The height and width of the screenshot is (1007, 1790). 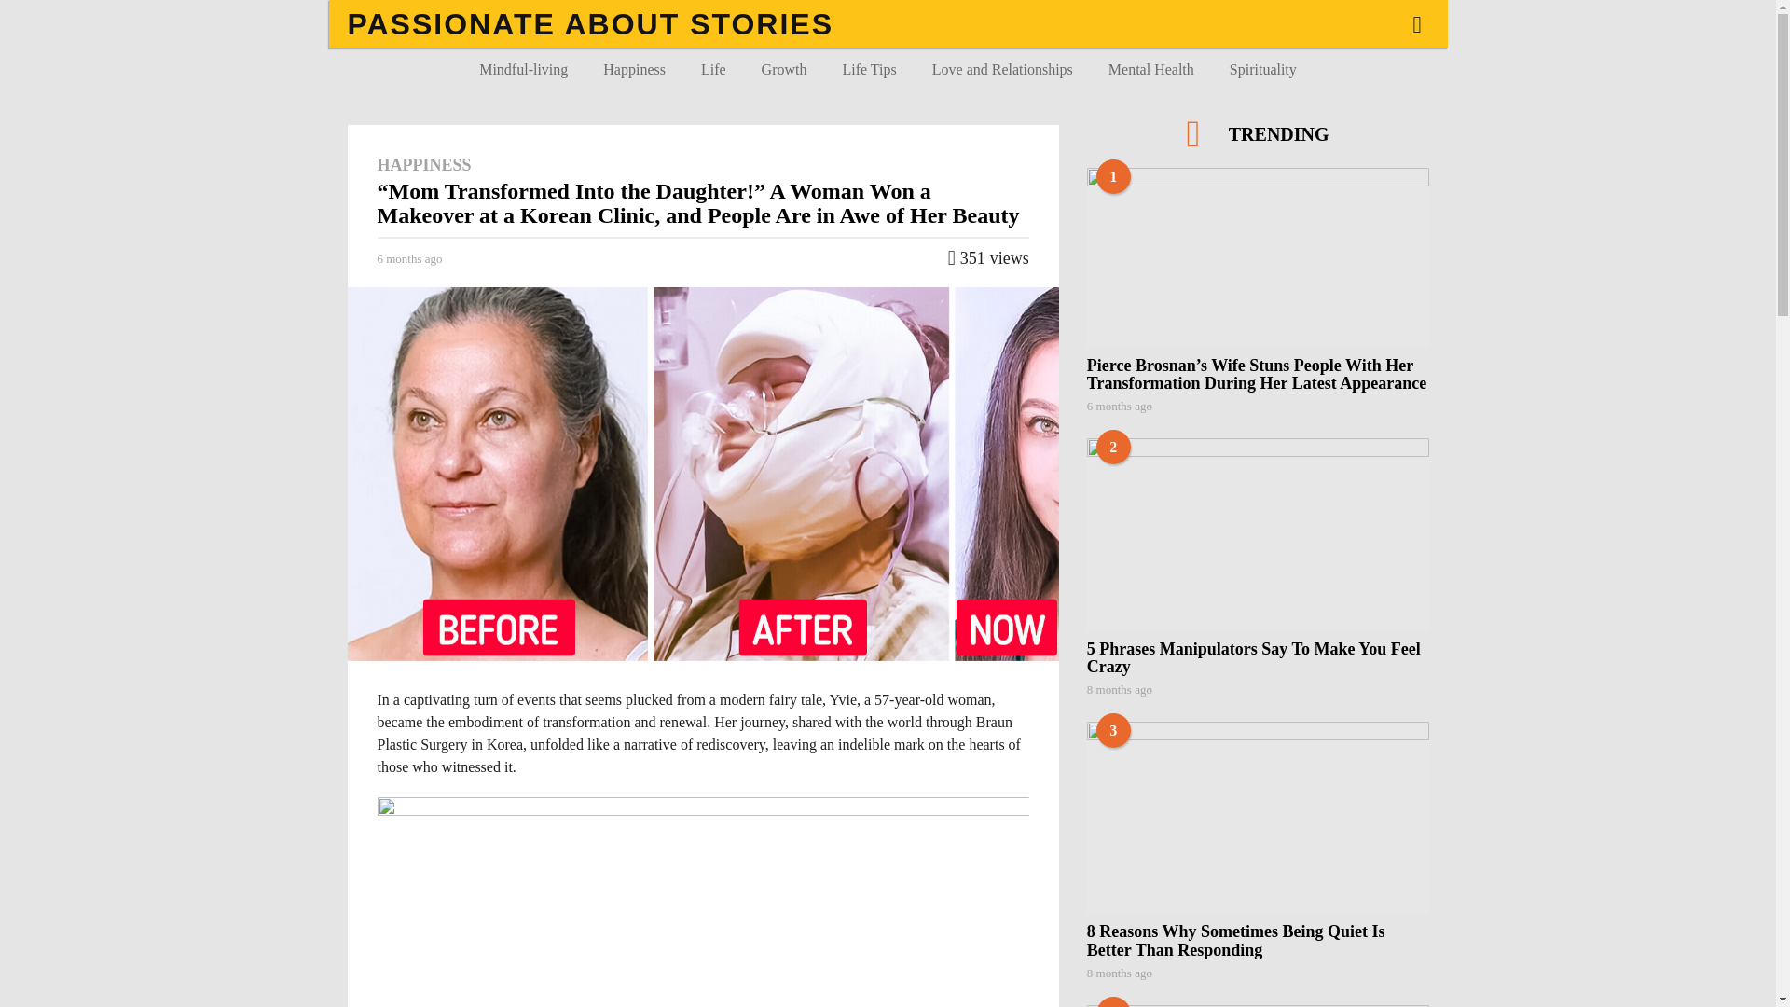 What do you see at coordinates (1150, 69) in the screenshot?
I see `Mental Health` at bounding box center [1150, 69].